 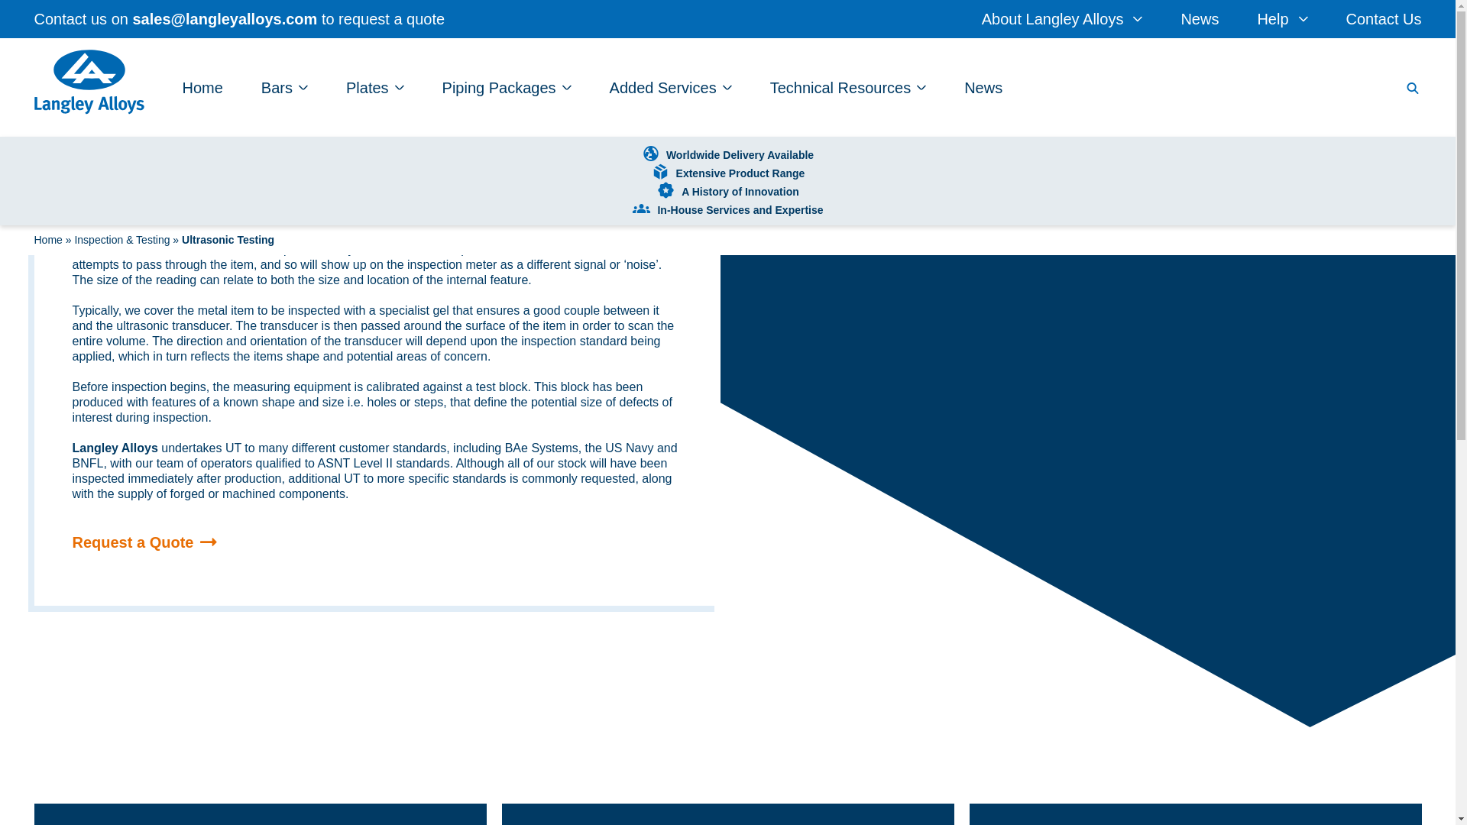 I want to click on About Langley Alloys, so click(x=1062, y=18).